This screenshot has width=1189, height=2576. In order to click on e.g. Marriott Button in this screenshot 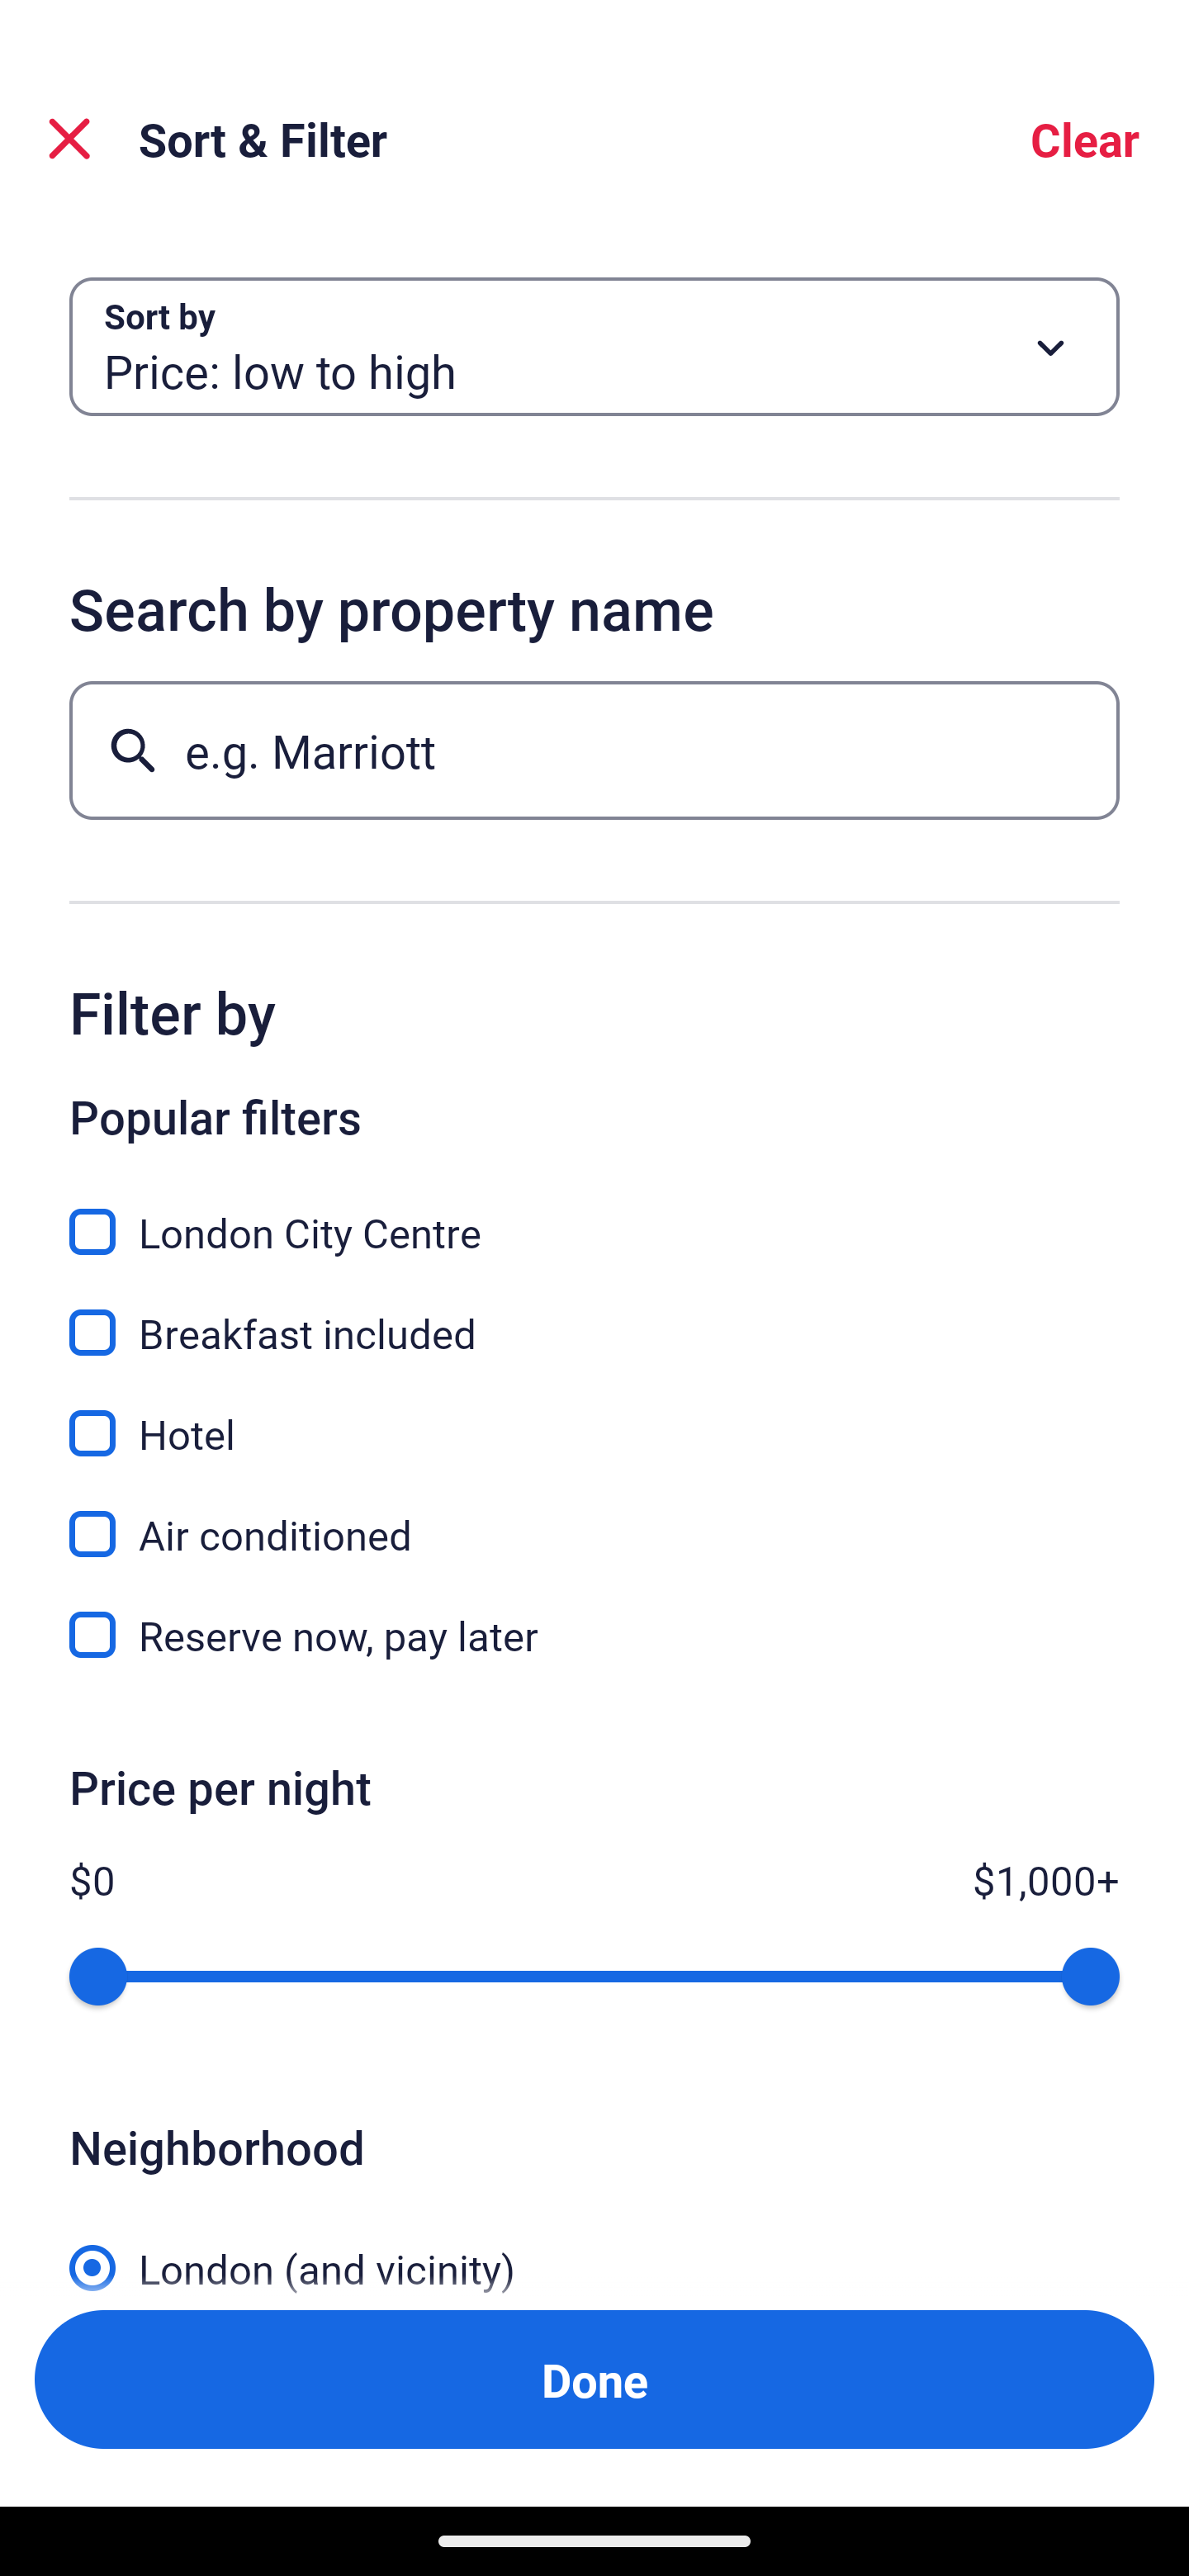, I will do `click(594, 750)`.